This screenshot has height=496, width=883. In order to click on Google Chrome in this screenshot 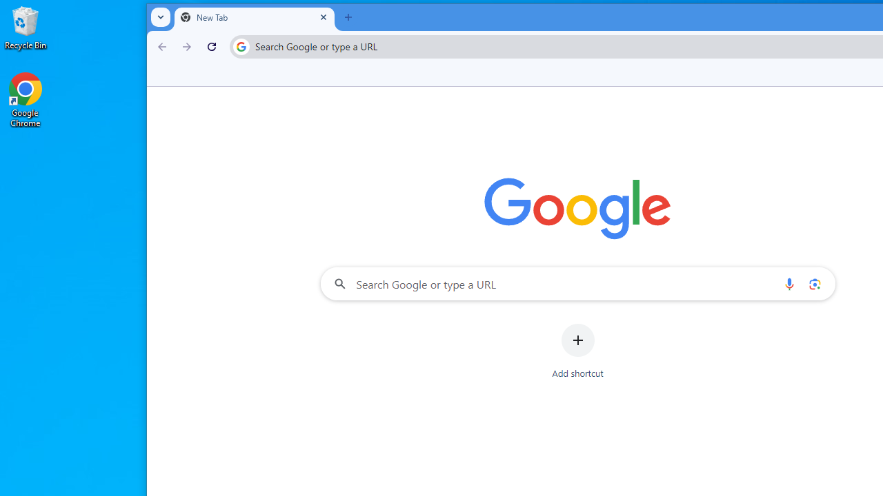, I will do `click(26, 99)`.